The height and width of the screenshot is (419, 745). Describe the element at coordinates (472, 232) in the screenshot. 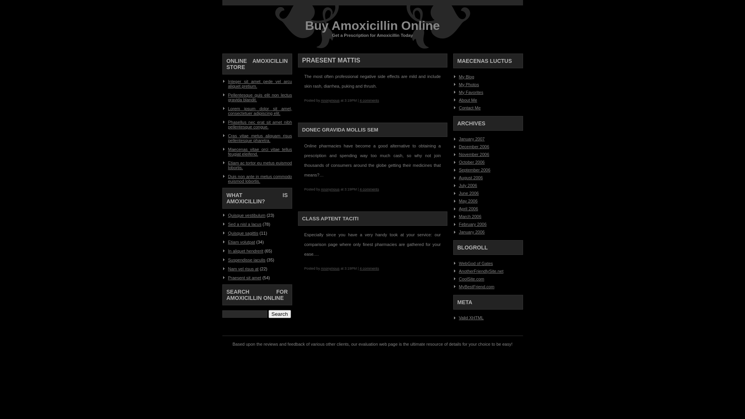

I see `January 2006` at that location.